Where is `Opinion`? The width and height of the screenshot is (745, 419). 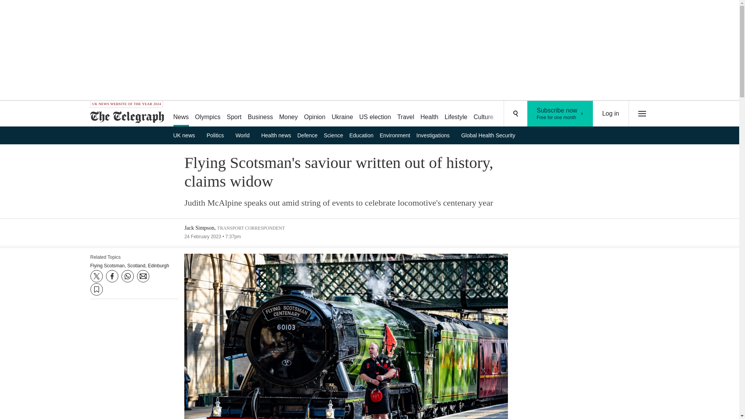
Opinion is located at coordinates (314, 114).